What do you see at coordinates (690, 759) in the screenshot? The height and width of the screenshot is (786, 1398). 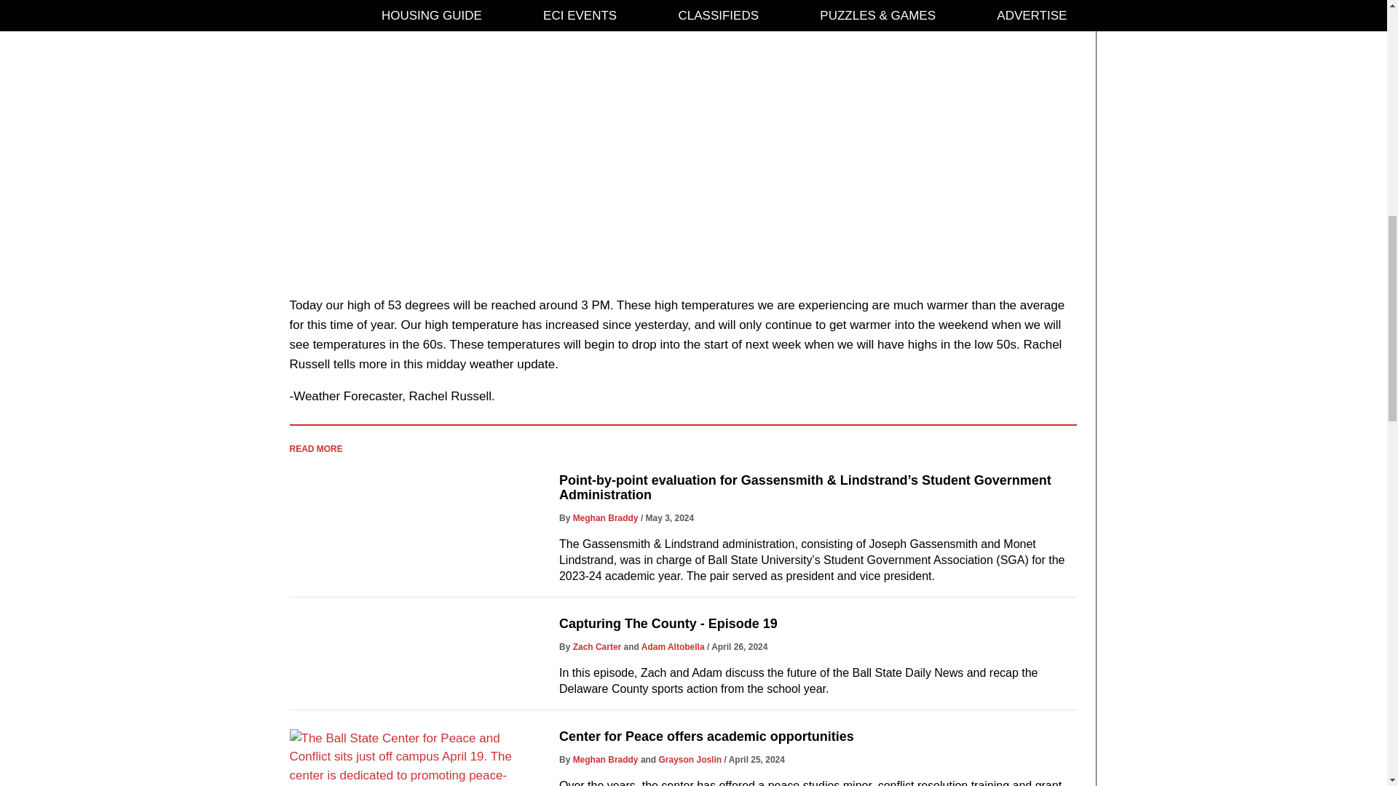 I see `Grayson Joslin` at bounding box center [690, 759].